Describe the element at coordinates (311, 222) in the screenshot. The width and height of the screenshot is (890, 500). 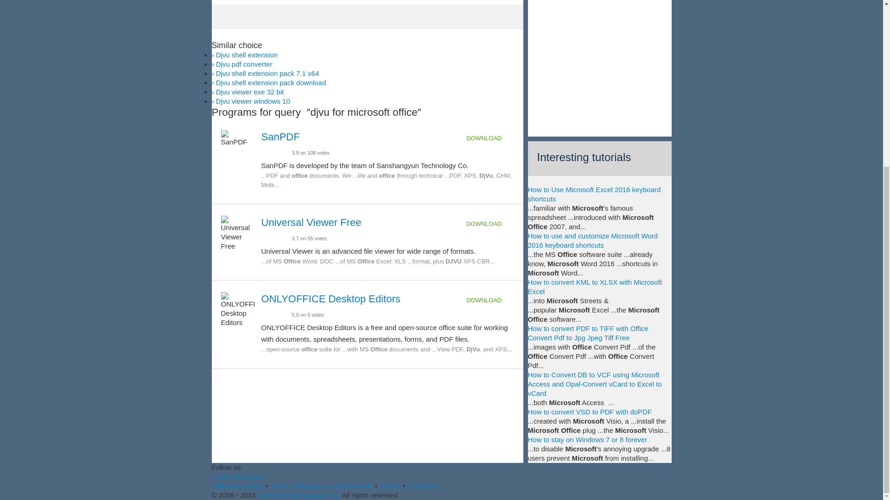
I see `Universal Viewer Free` at that location.